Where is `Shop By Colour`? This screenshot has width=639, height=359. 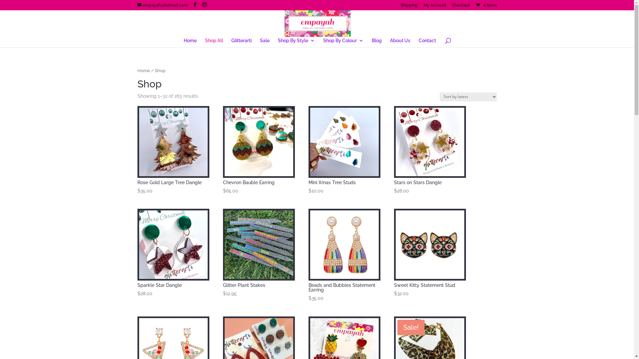
Shop By Colour is located at coordinates (343, 43).